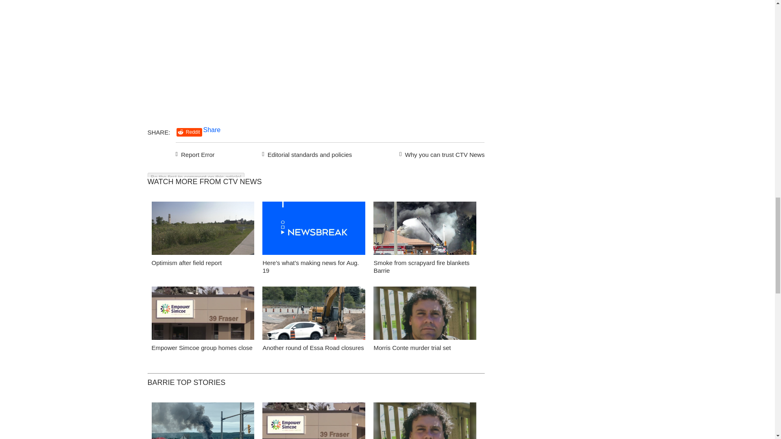 The image size is (781, 439). Describe the element at coordinates (425, 228) in the screenshot. I see `false` at that location.